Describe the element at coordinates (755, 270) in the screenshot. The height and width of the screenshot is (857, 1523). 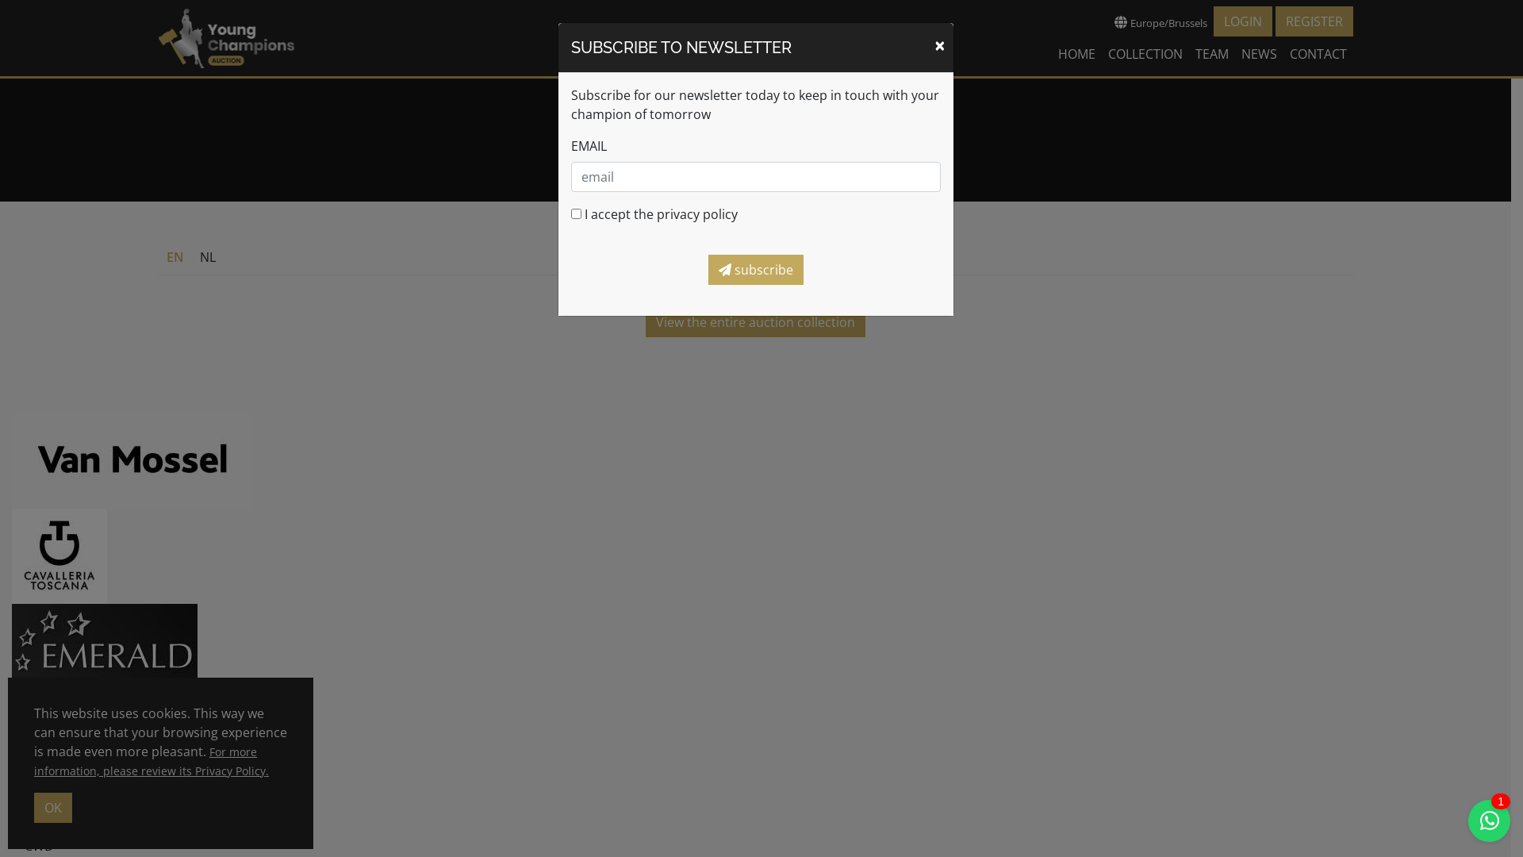
I see `subscribe` at that location.